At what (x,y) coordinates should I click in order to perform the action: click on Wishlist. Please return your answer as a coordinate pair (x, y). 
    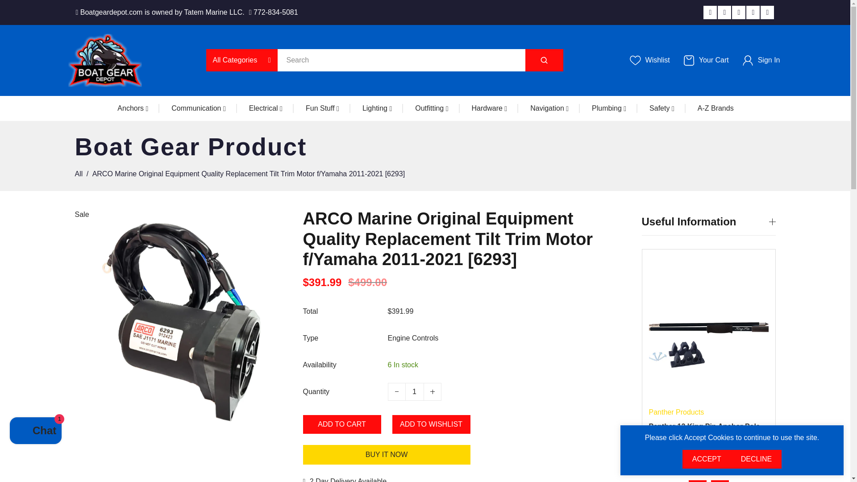
    Looking at the image, I should click on (649, 60).